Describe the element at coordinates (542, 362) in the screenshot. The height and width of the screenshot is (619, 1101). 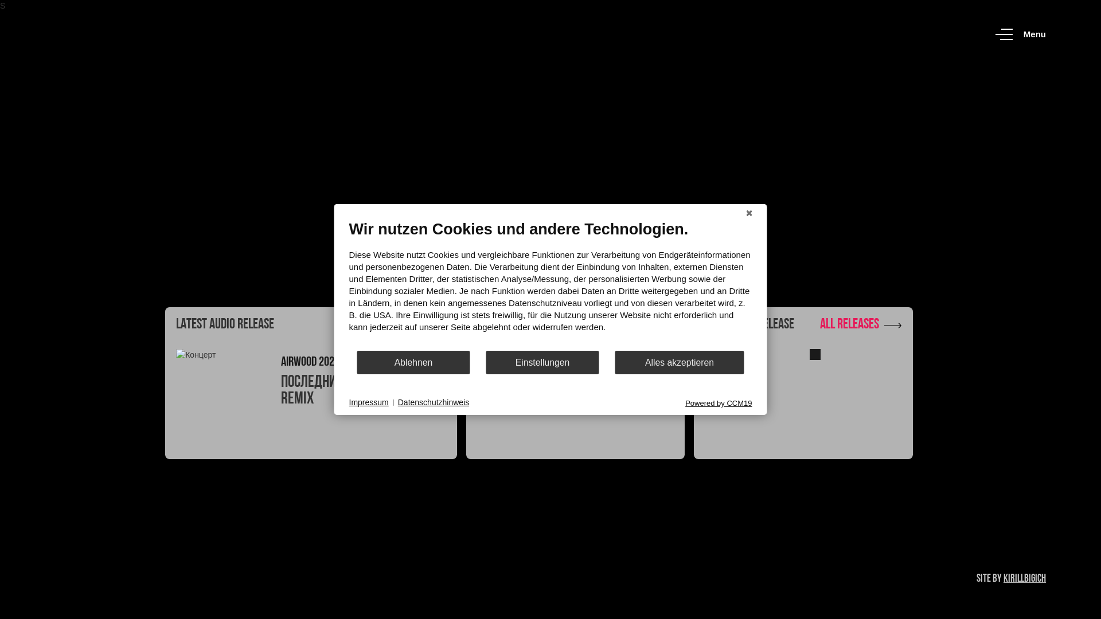
I see `Einstellungen` at that location.